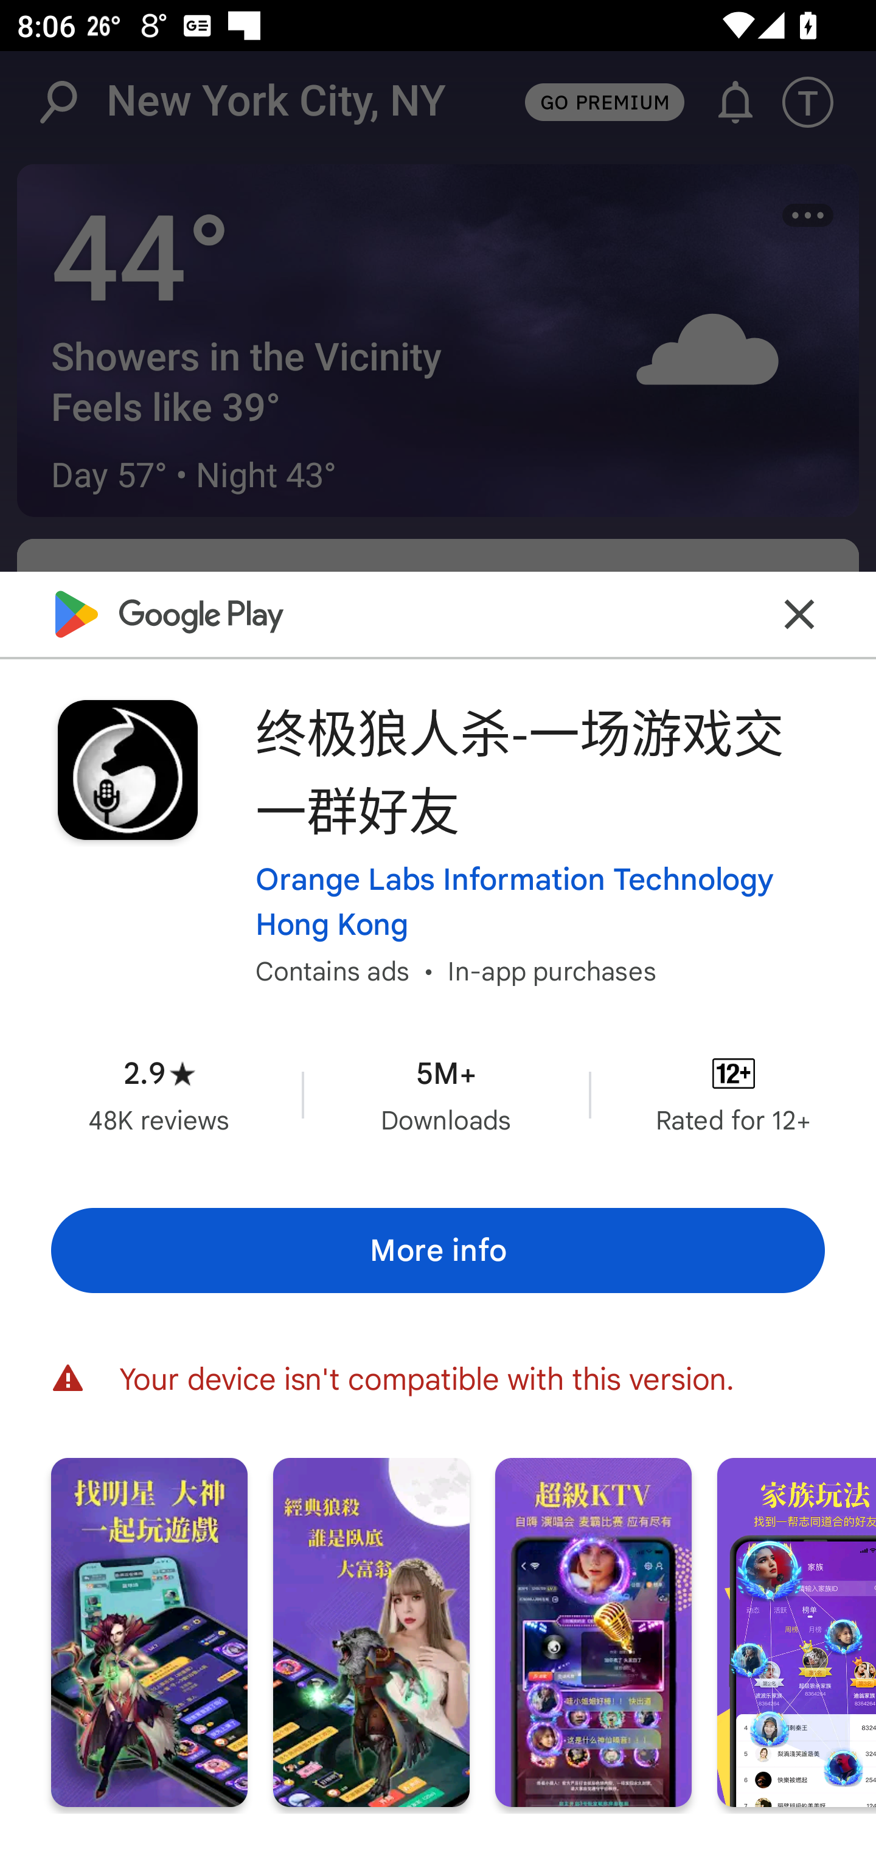  Describe the element at coordinates (149, 1631) in the screenshot. I see `Screenshot "1" of "8"` at that location.